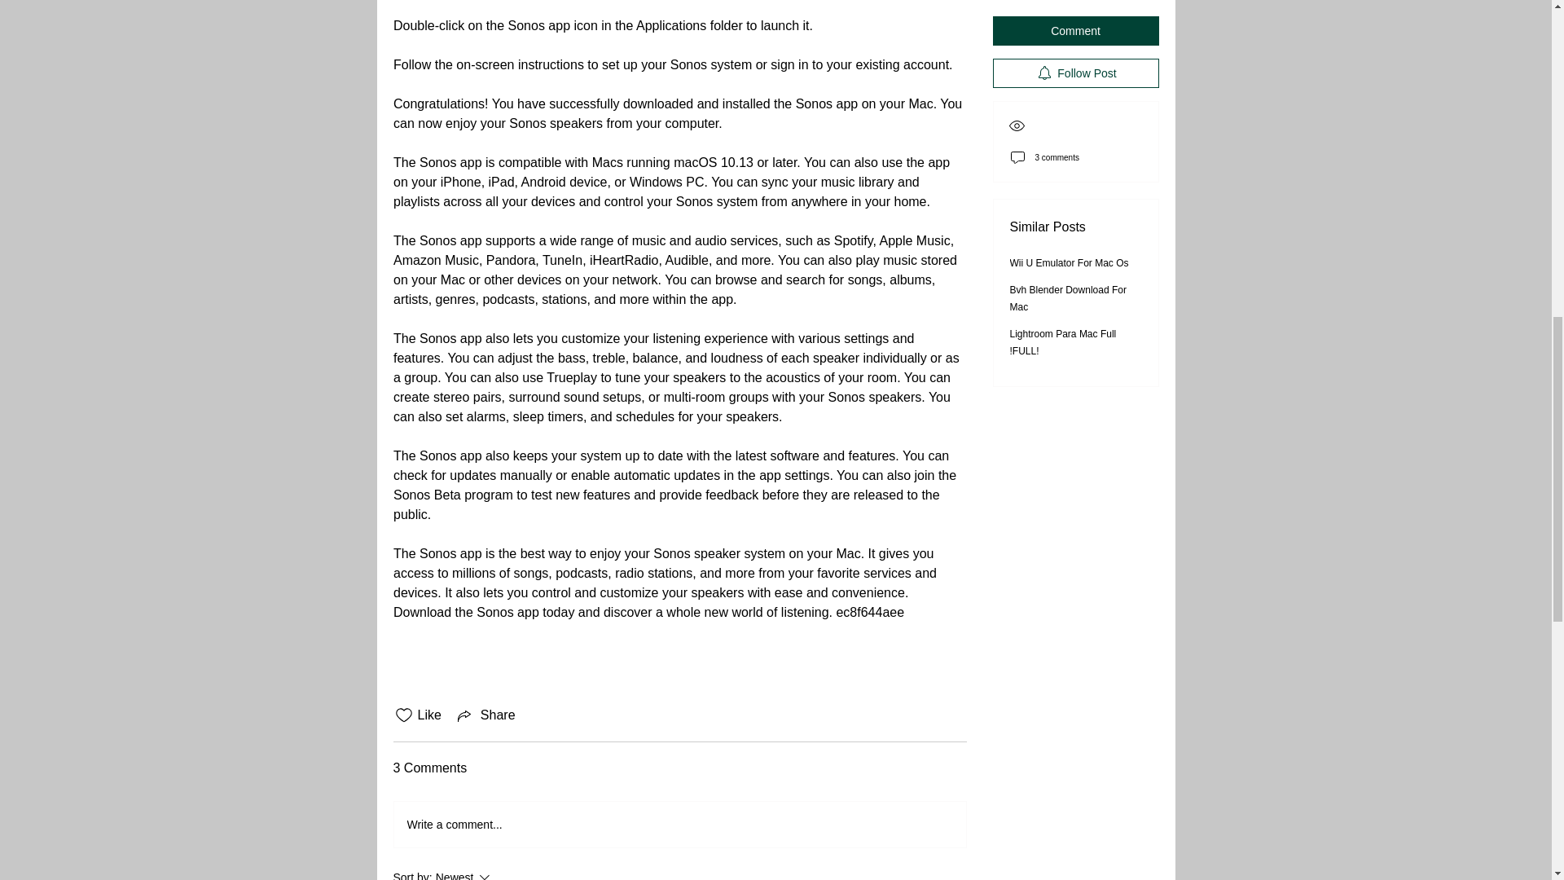 This screenshot has width=1564, height=880. I want to click on Write a comment..., so click(507, 873).